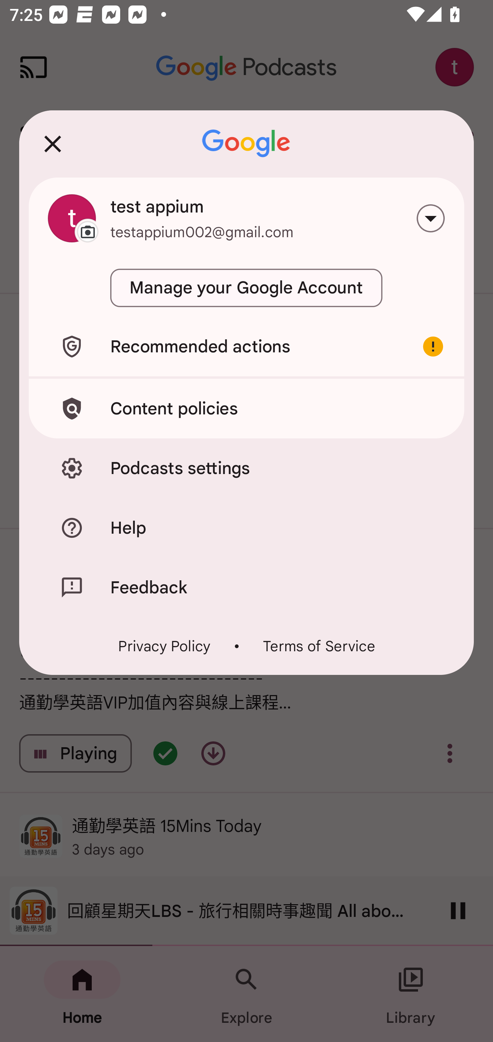 Image resolution: width=493 pixels, height=1042 pixels. Describe the element at coordinates (318, 646) in the screenshot. I see `Terms of Service` at that location.